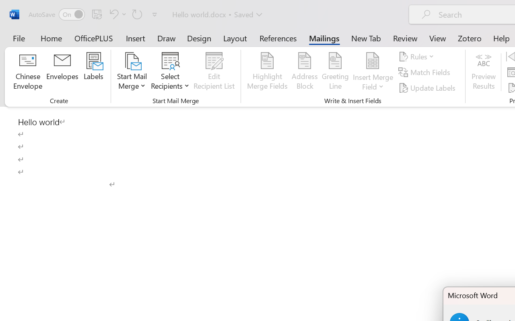  I want to click on OfficePLUS, so click(94, 38).